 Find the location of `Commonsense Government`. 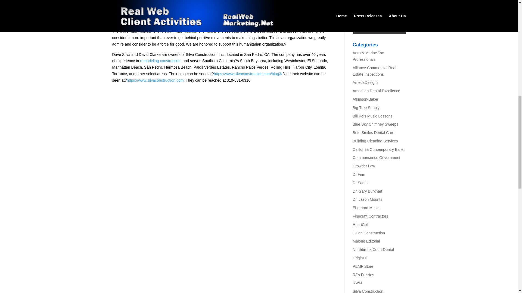

Commonsense Government is located at coordinates (376, 157).